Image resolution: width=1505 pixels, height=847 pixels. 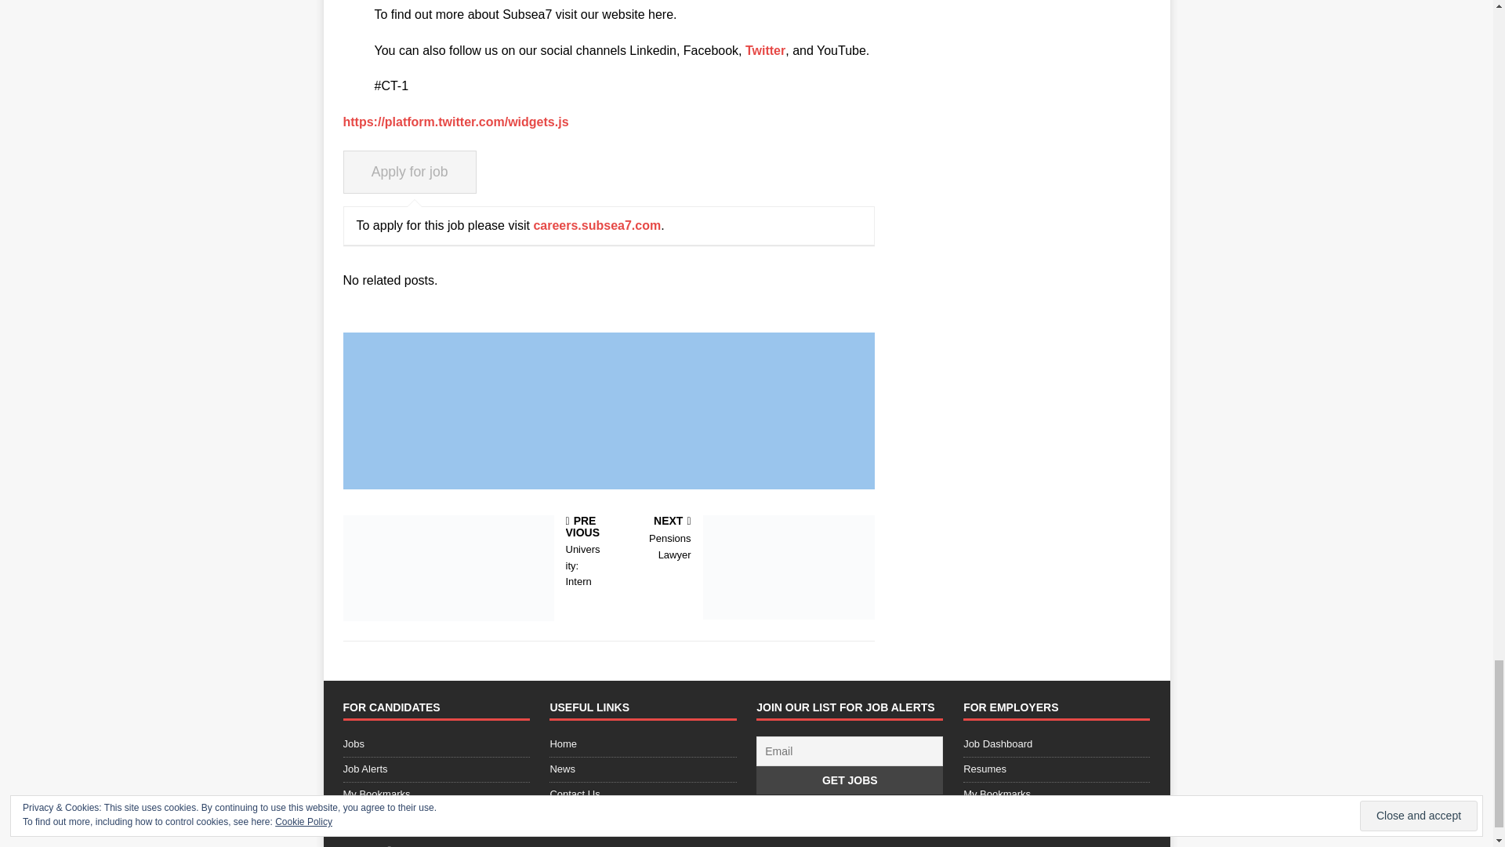 What do you see at coordinates (765, 50) in the screenshot?
I see `Get Jobs` at bounding box center [765, 50].